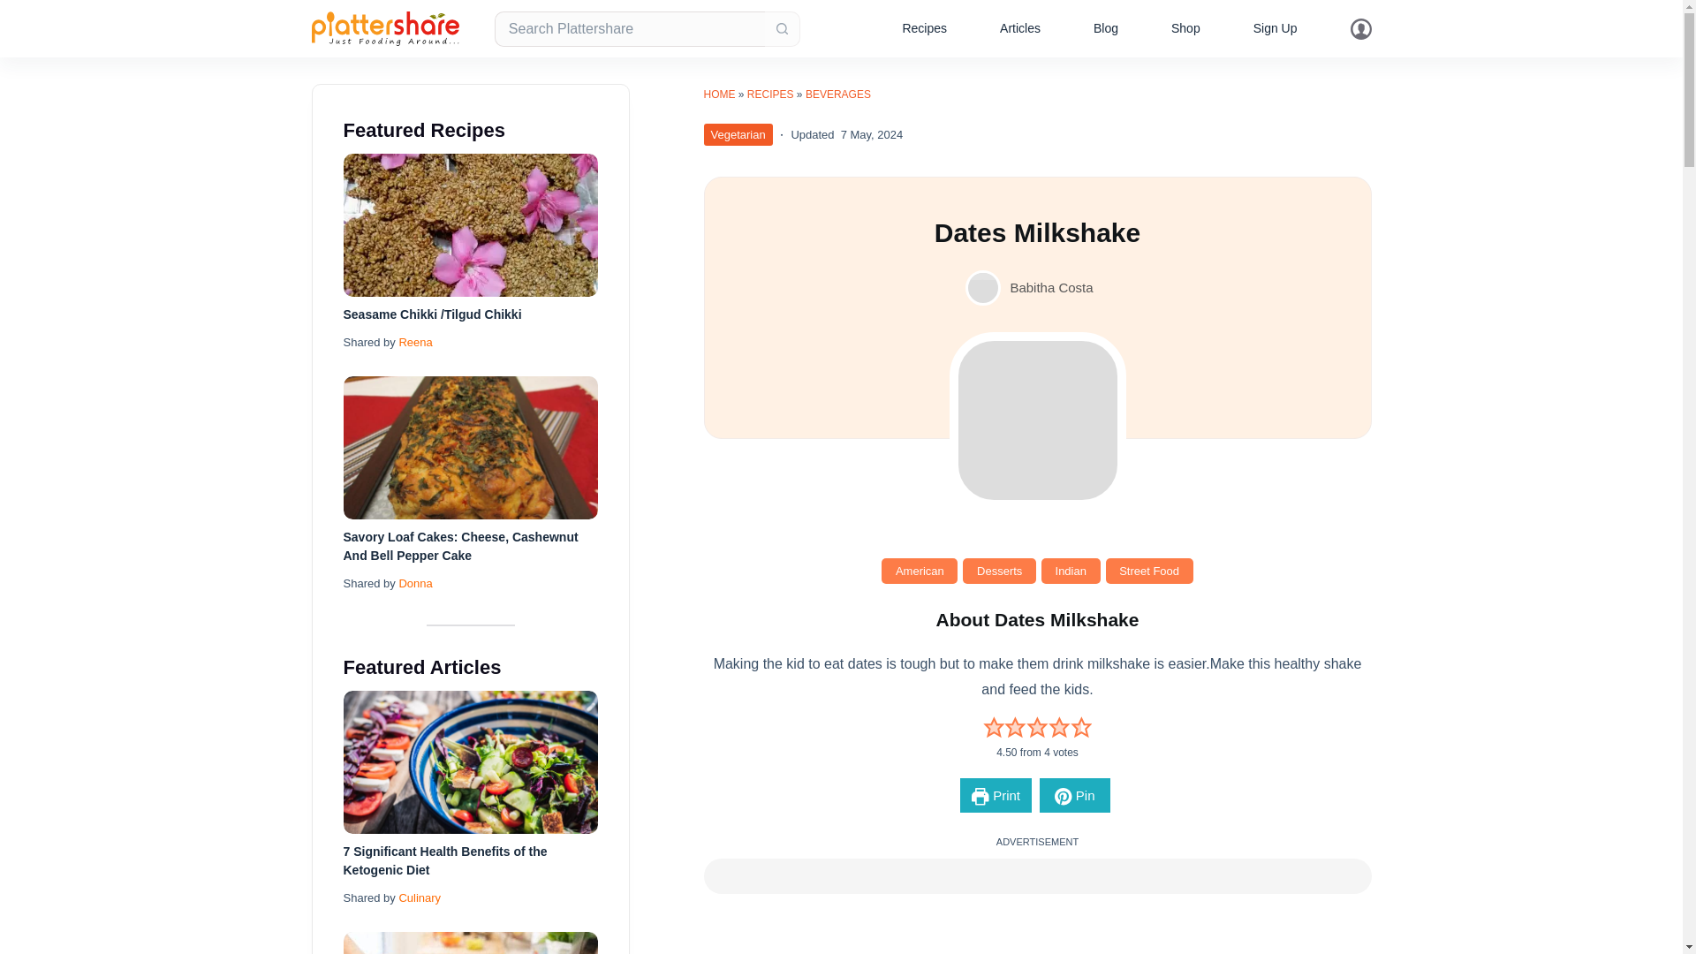 The width and height of the screenshot is (1696, 954). I want to click on RECIPES, so click(770, 95).